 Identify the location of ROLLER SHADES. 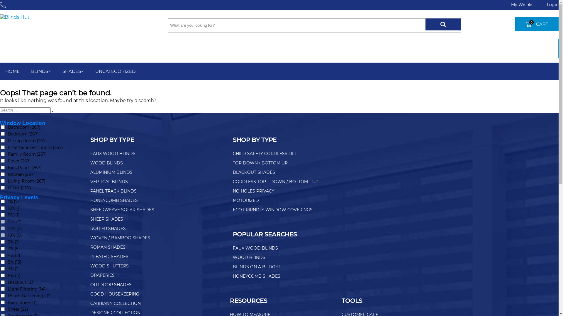
(108, 229).